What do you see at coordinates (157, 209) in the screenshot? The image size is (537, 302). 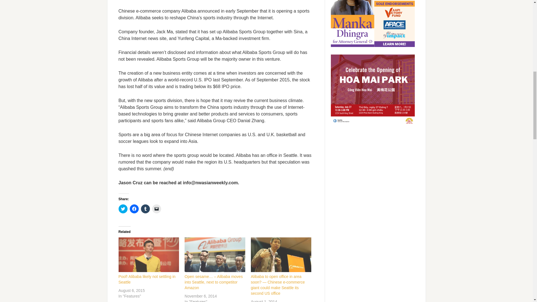 I see `Click to email a link to a friend` at bounding box center [157, 209].